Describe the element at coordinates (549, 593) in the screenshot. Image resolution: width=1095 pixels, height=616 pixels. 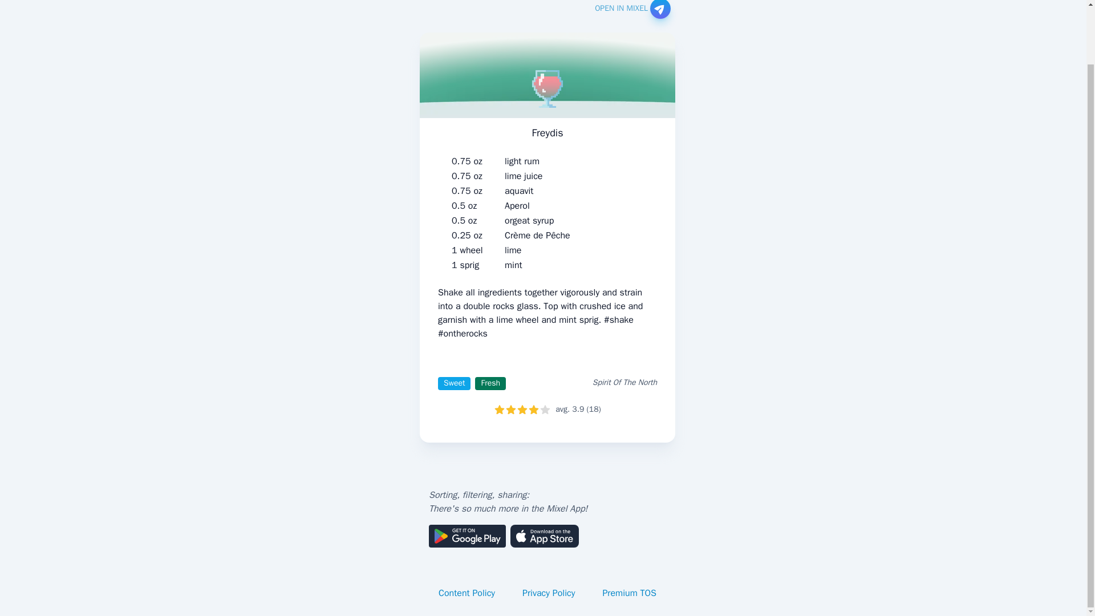
I see `Privacy Policy` at that location.